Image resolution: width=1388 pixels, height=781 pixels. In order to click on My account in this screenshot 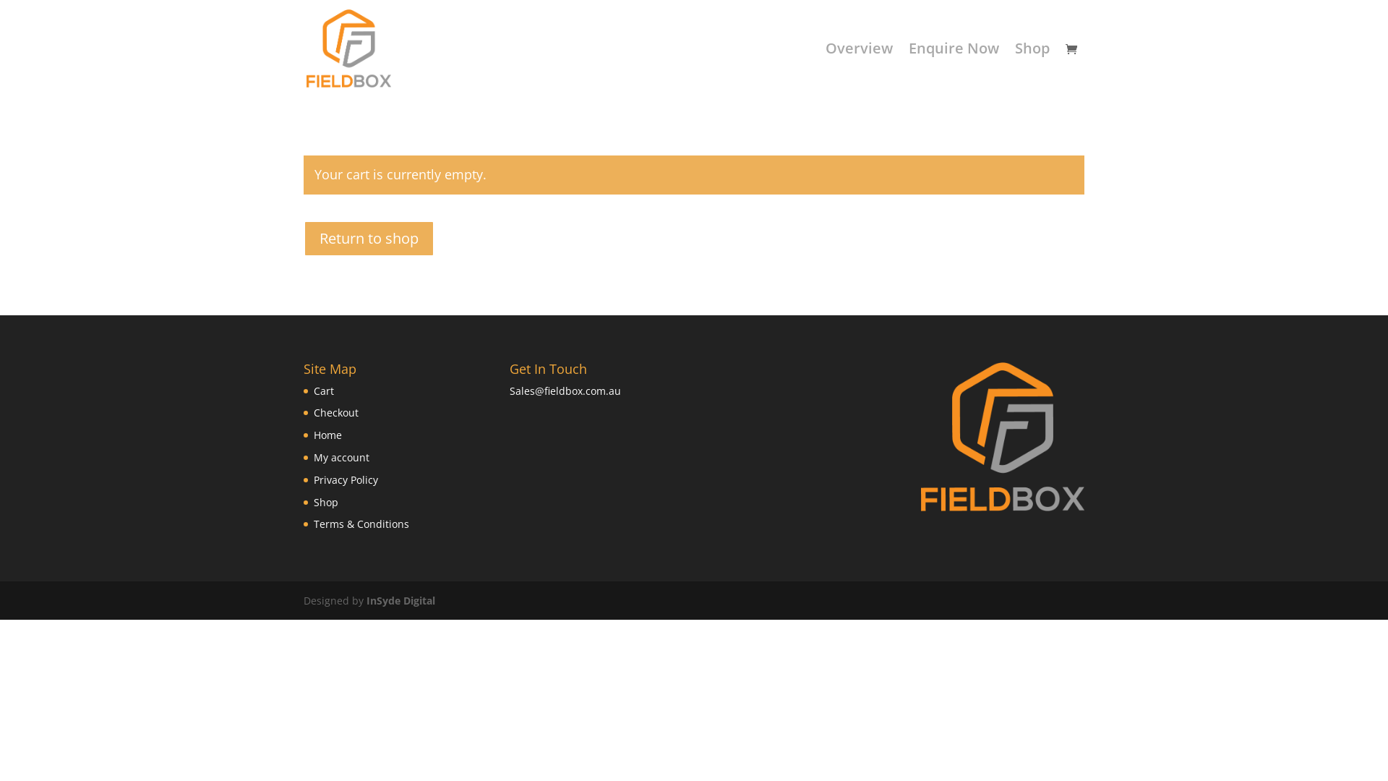, I will do `click(341, 457)`.